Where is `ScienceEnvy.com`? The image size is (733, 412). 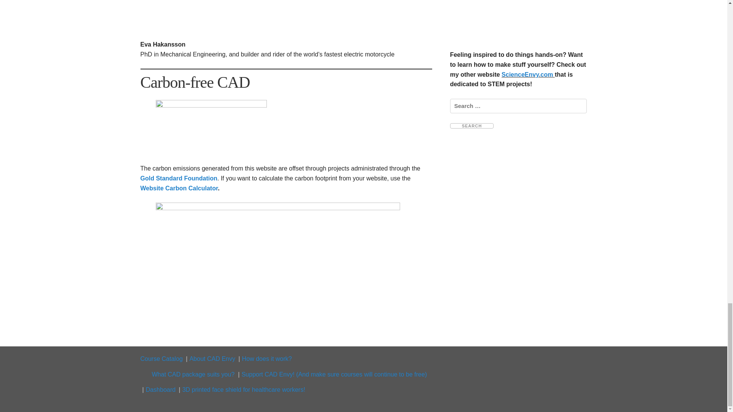 ScienceEnvy.com is located at coordinates (528, 74).